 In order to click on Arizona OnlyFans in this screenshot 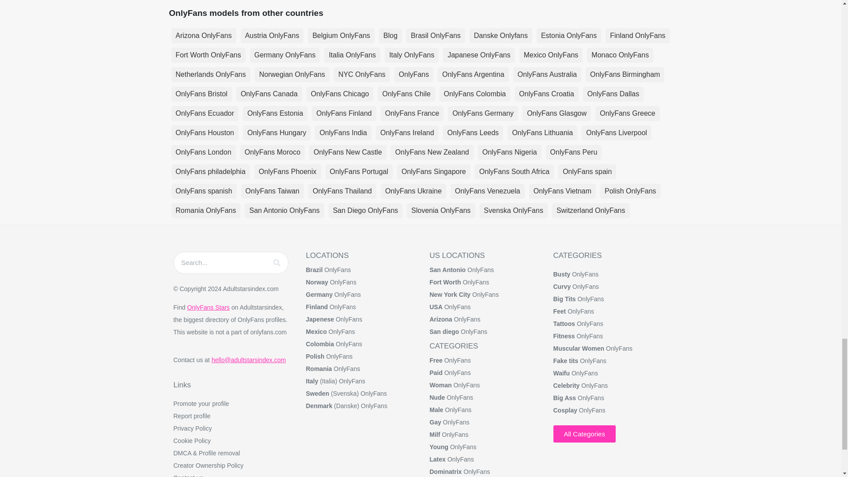, I will do `click(204, 35)`.